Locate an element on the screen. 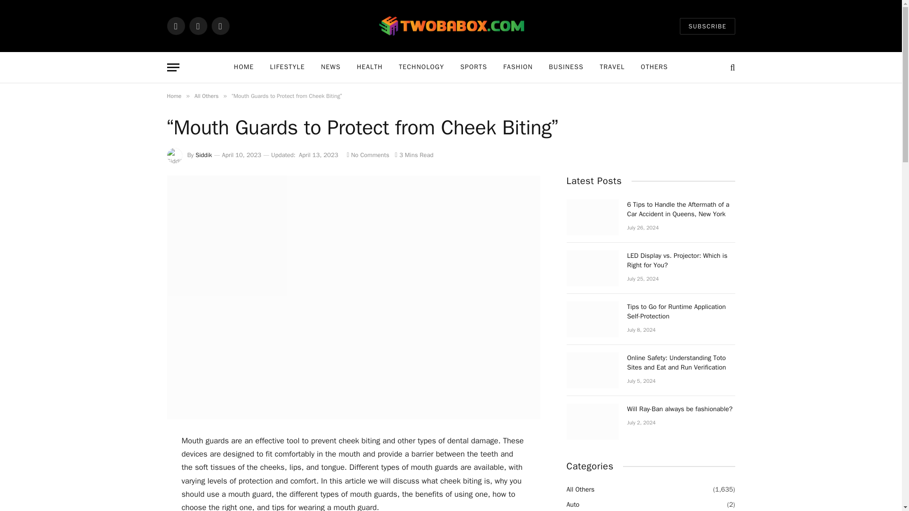  All Others is located at coordinates (206, 96).